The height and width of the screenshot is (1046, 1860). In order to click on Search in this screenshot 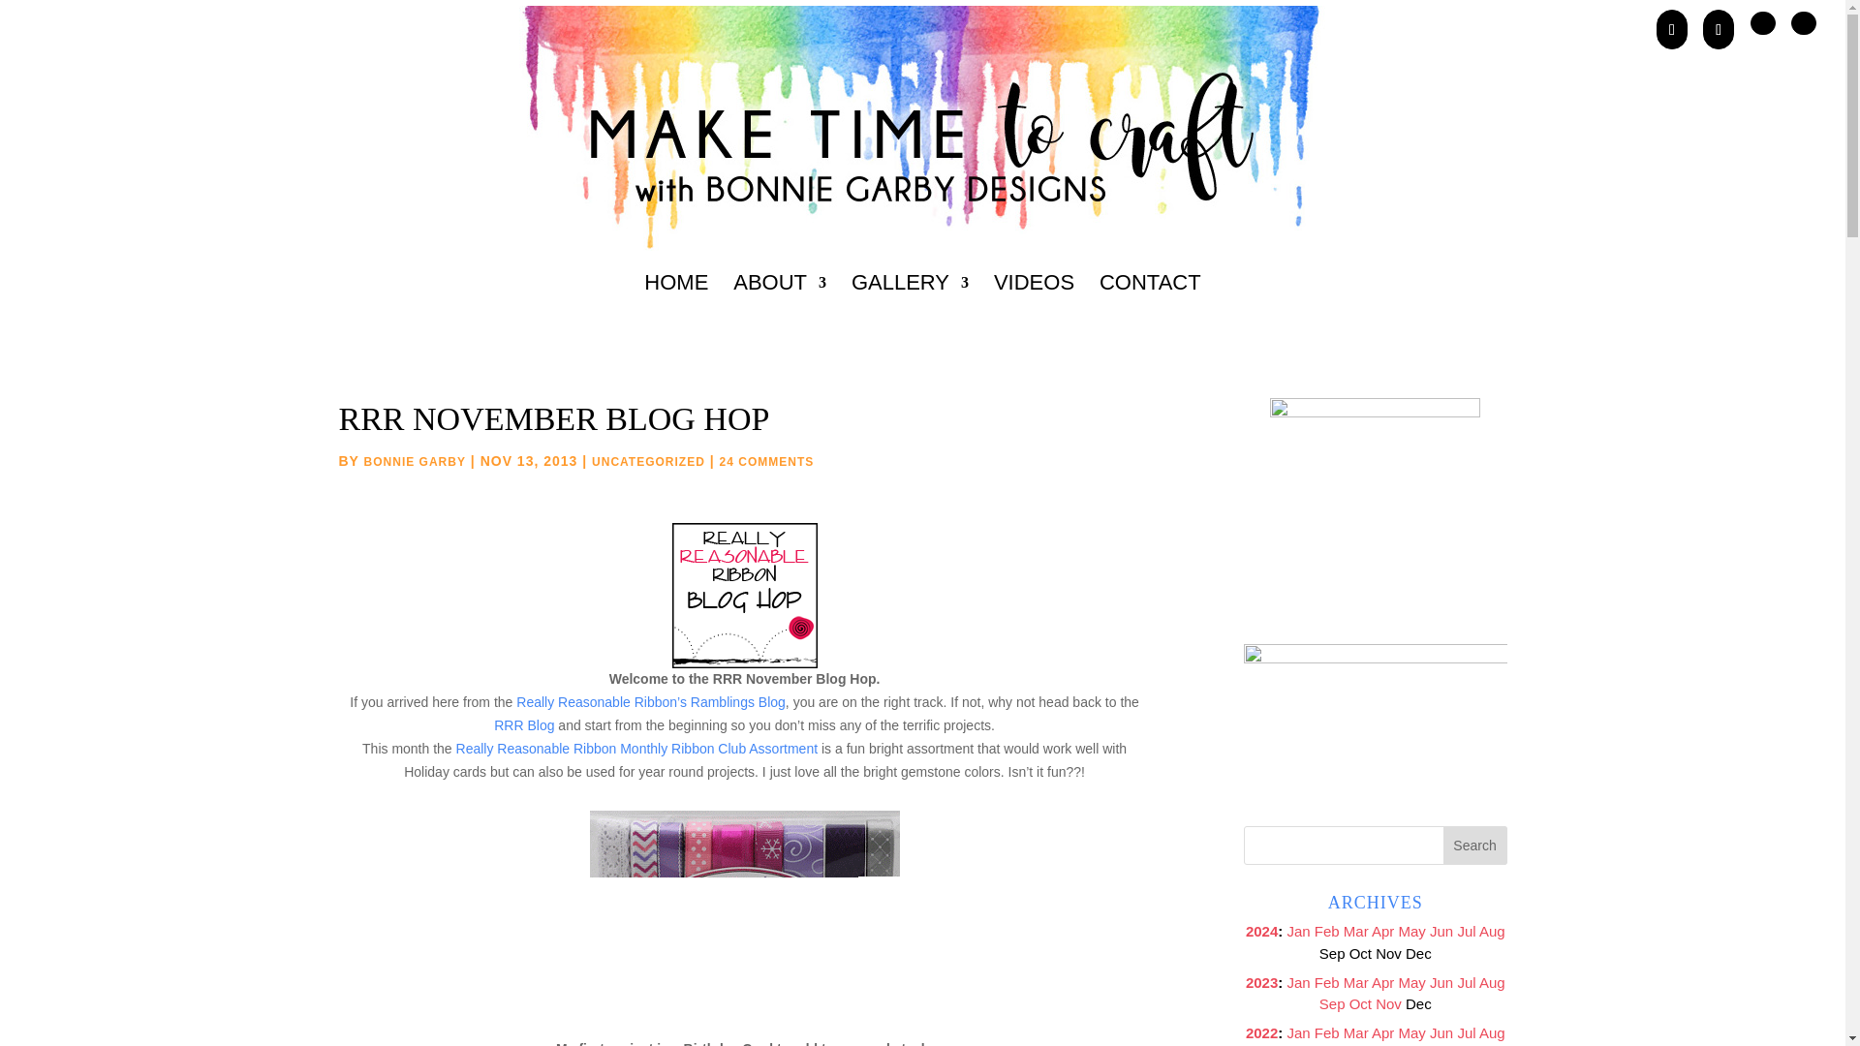, I will do `click(1474, 846)`.